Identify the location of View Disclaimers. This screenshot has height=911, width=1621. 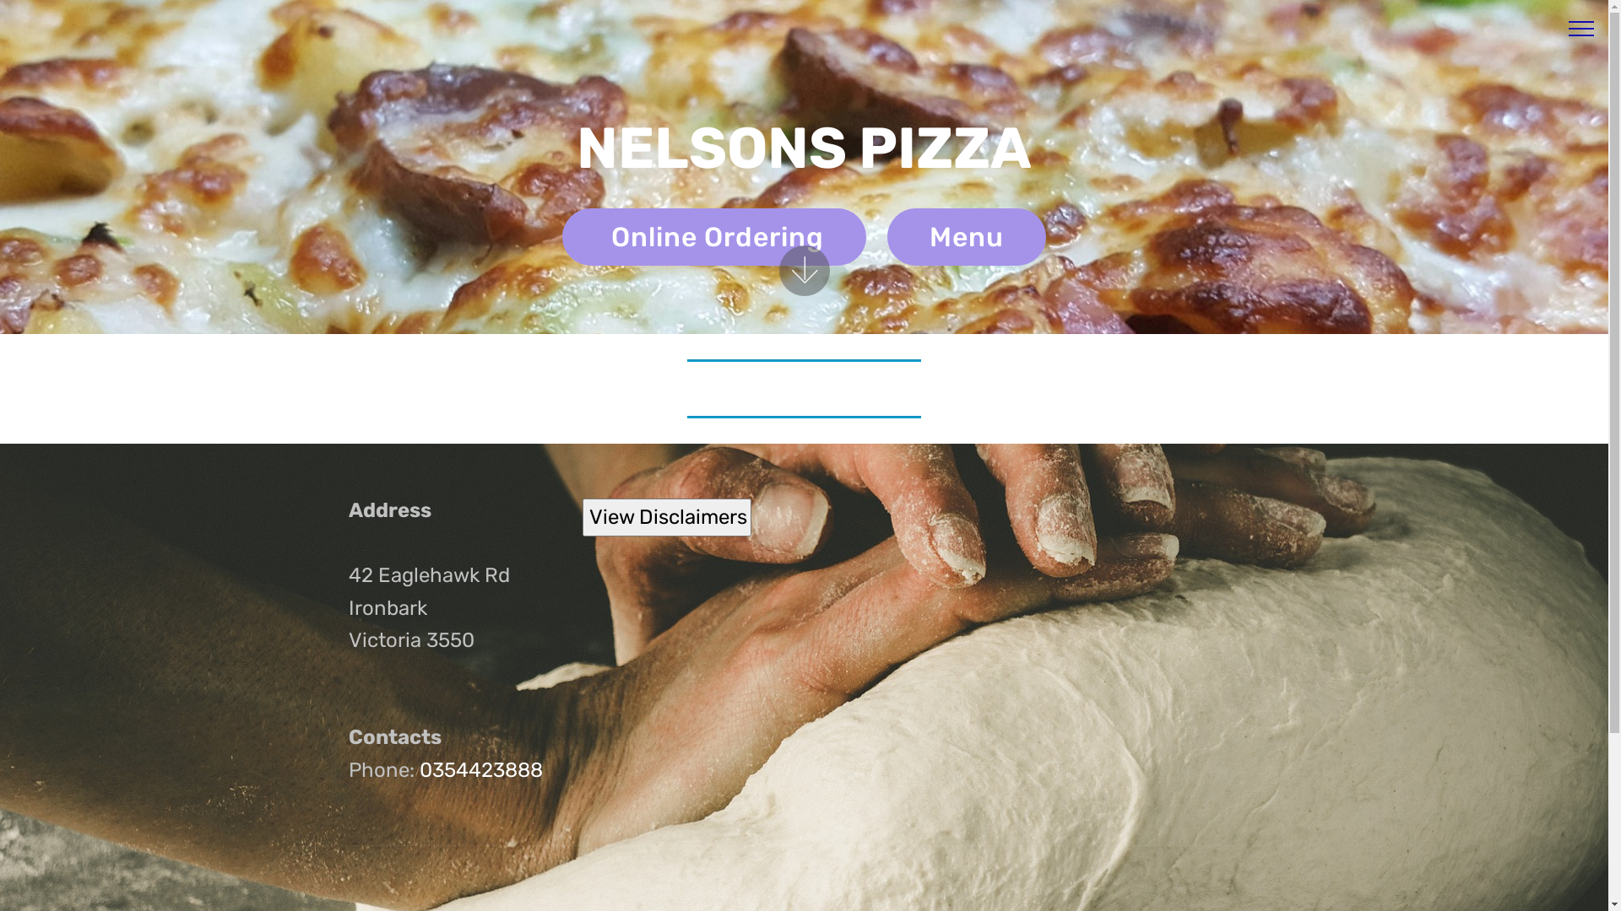
(667, 516).